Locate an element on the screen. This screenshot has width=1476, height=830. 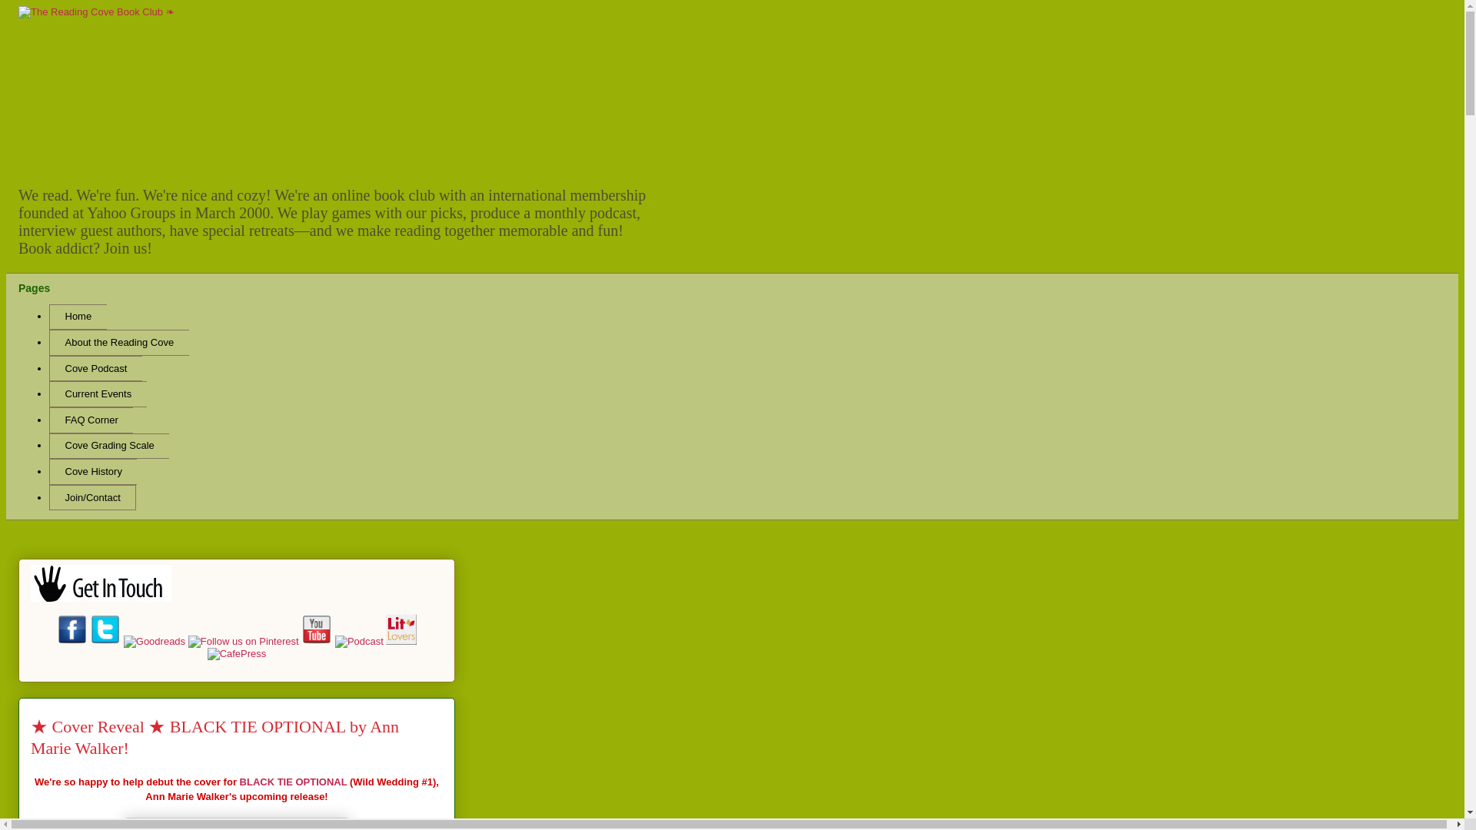
Follow our Podcast! is located at coordinates (361, 641).